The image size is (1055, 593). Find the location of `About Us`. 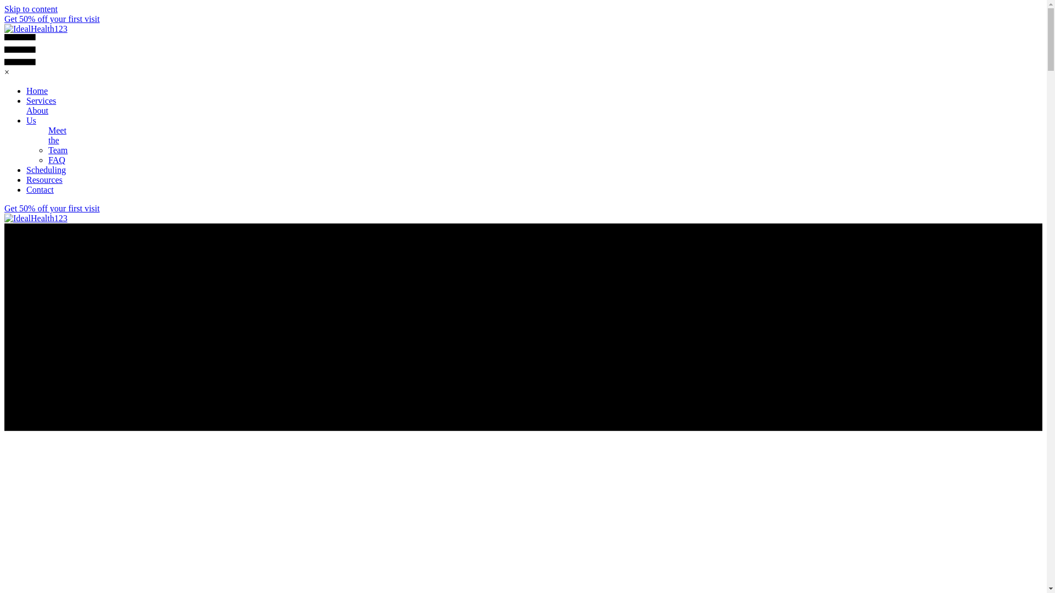

About Us is located at coordinates (37, 115).